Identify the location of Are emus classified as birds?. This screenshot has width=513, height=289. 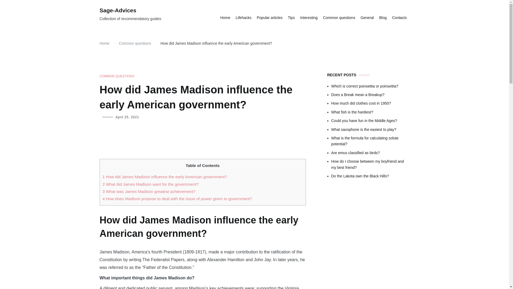
(370, 153).